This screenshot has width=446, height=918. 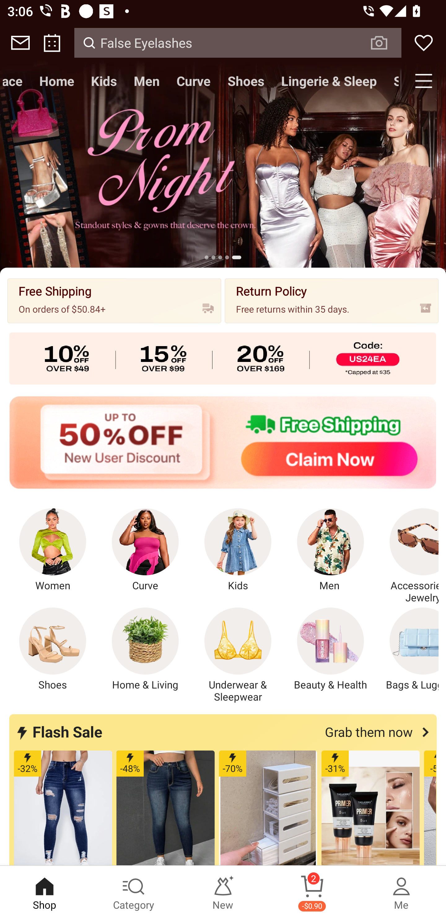 I want to click on Cart 2 -$0.90, so click(x=312, y=892).